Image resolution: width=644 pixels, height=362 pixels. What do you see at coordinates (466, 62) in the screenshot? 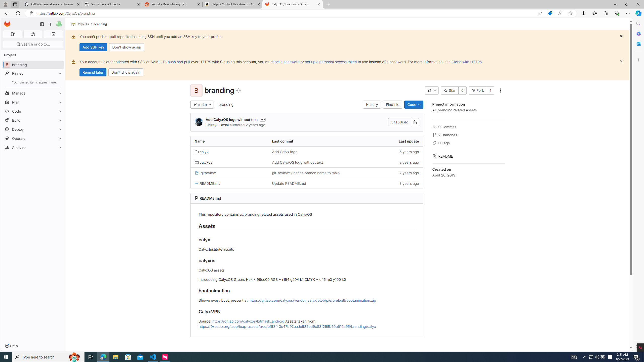
I see `Clone with HTTPS` at bounding box center [466, 62].